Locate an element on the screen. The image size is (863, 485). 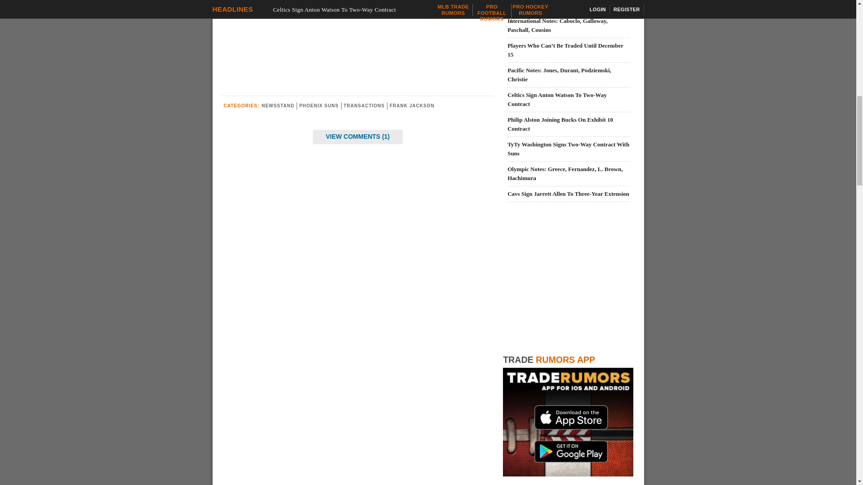
View all posts in Phoenix Suns is located at coordinates (319, 106).